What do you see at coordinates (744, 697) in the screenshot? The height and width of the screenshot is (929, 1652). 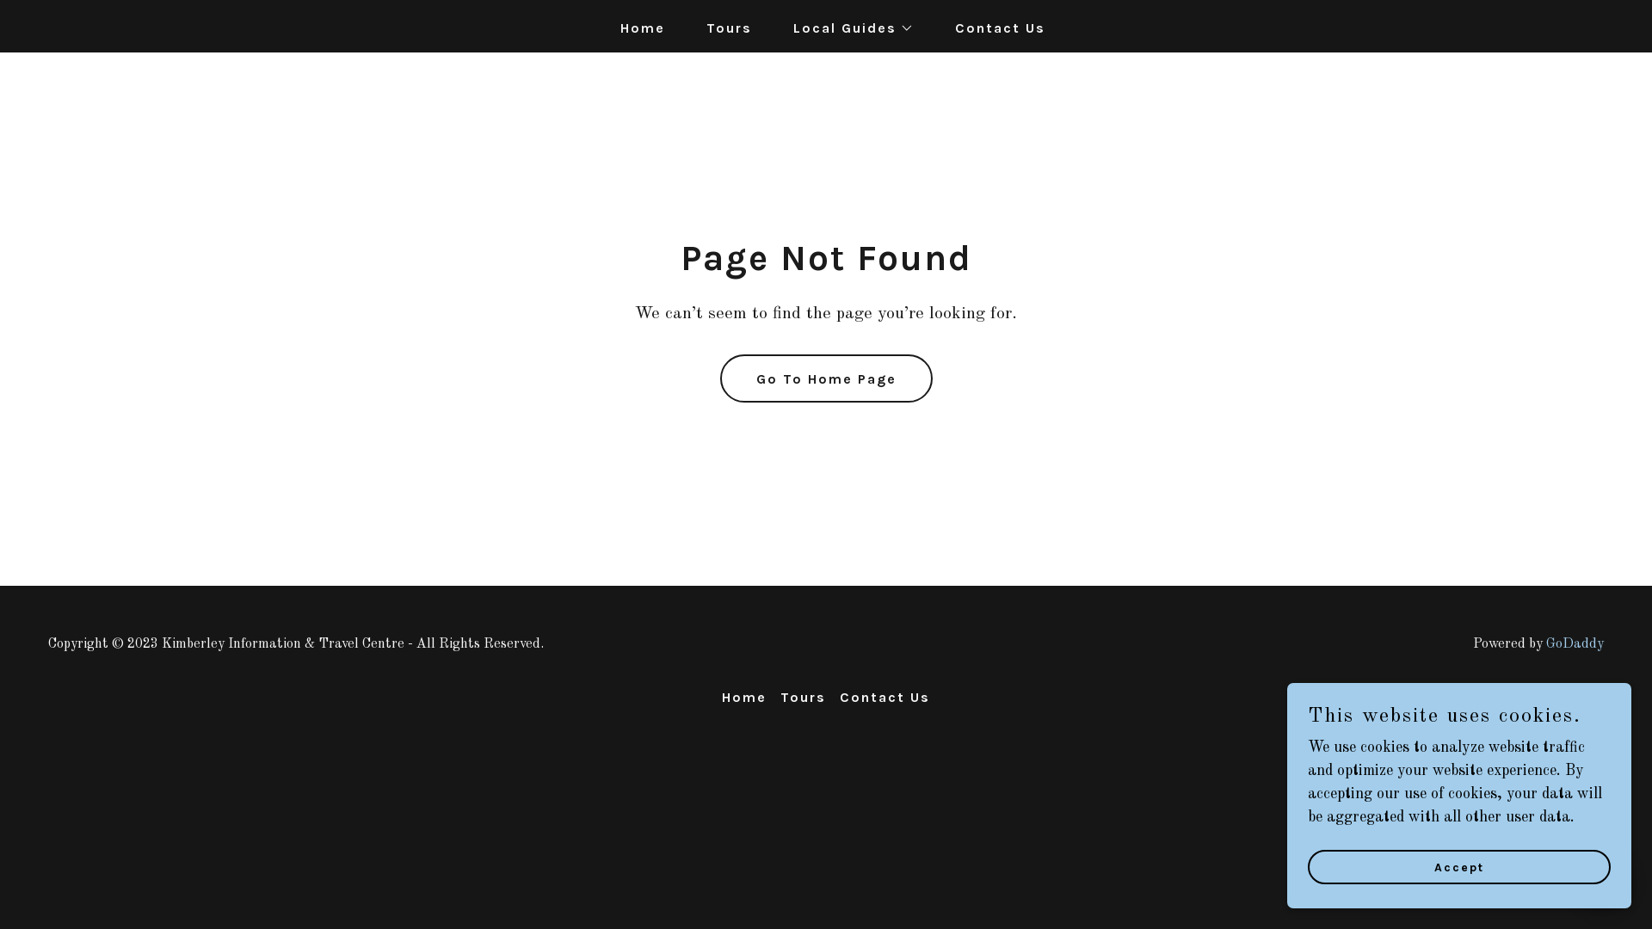 I see `Home` at bounding box center [744, 697].